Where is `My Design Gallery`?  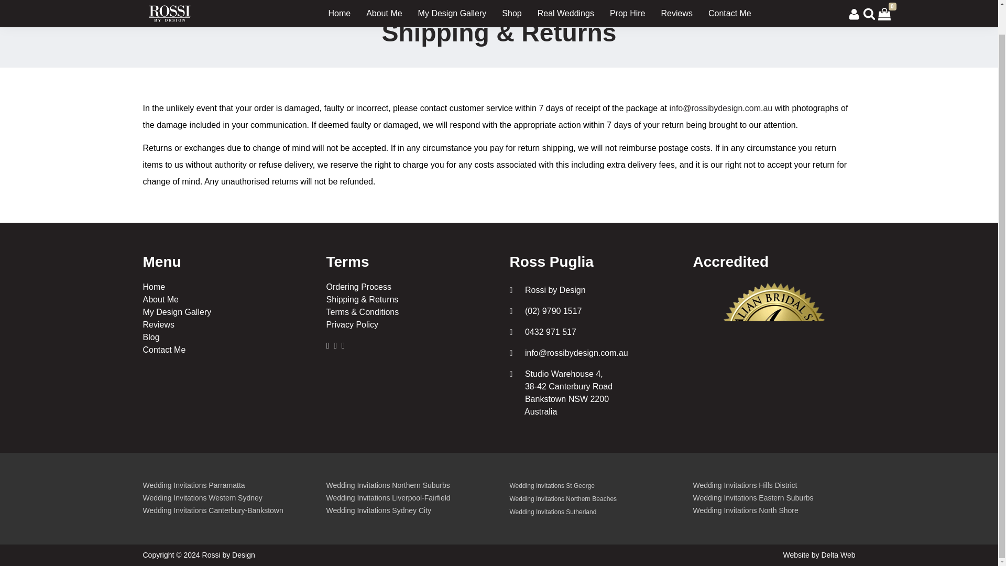 My Design Gallery is located at coordinates (177, 312).